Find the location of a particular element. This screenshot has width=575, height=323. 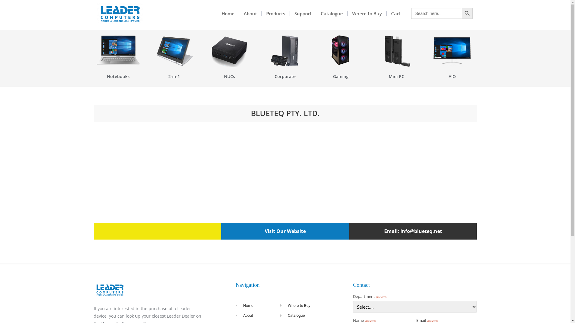

Leader Computers is located at coordinates (119, 13).